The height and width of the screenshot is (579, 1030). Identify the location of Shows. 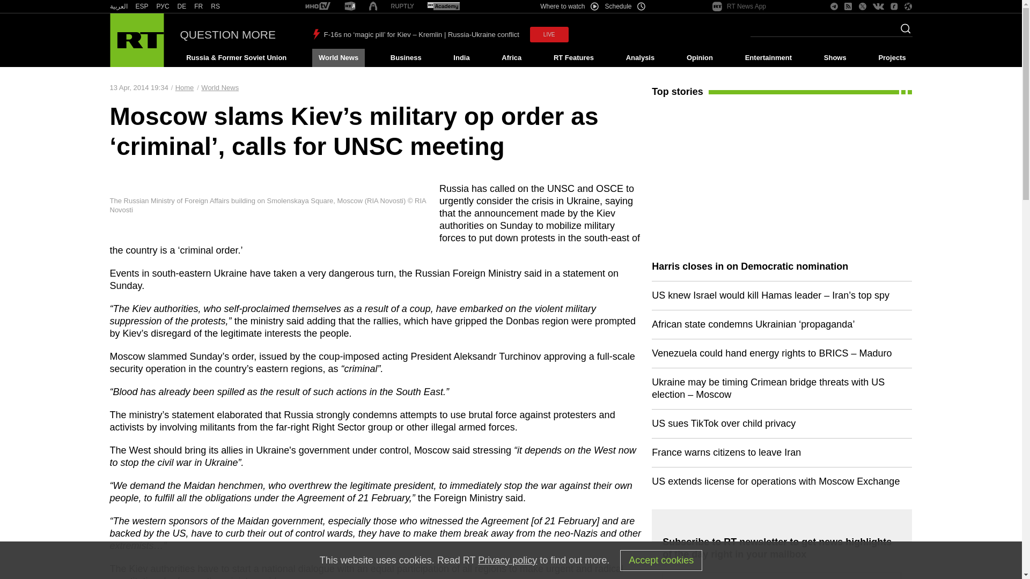
(835, 58).